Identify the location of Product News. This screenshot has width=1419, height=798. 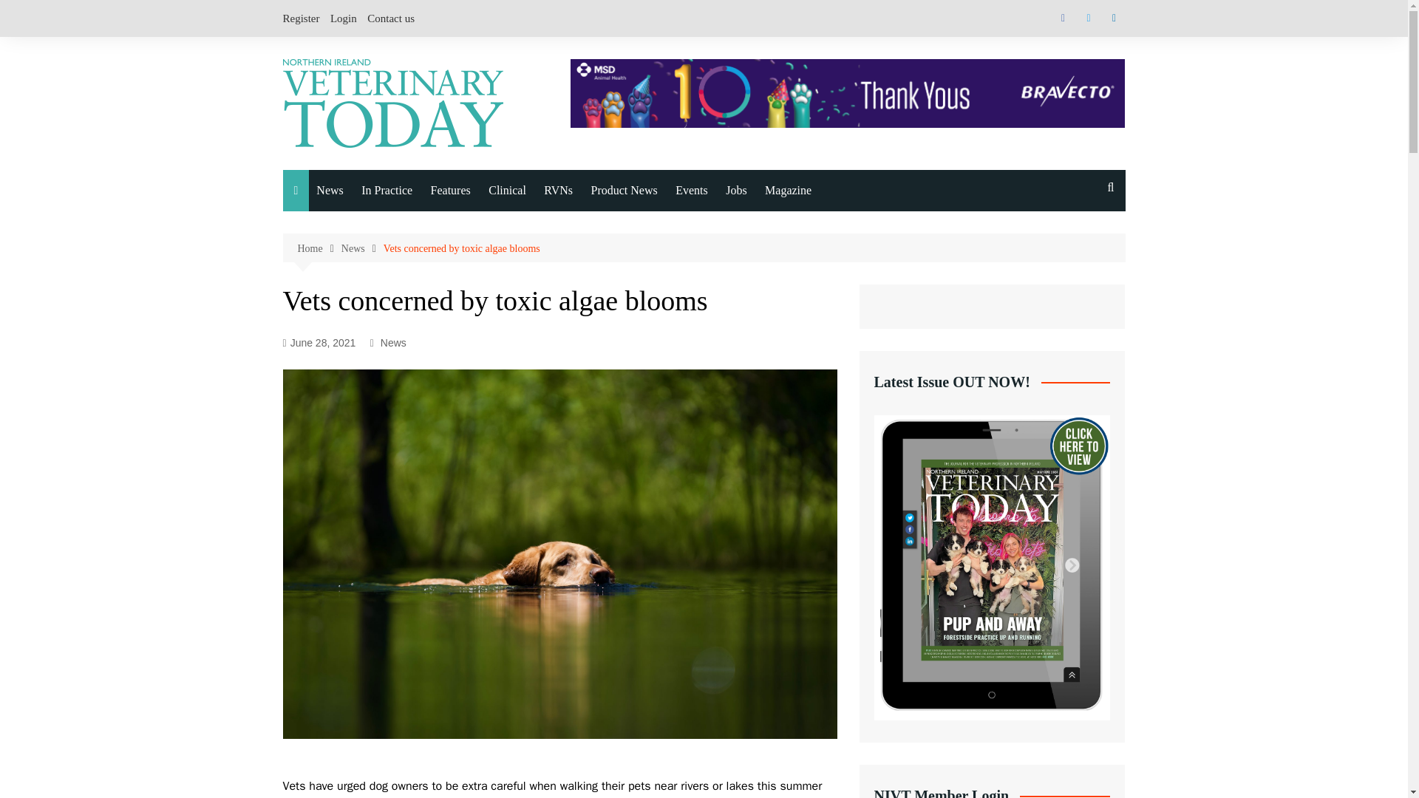
(624, 191).